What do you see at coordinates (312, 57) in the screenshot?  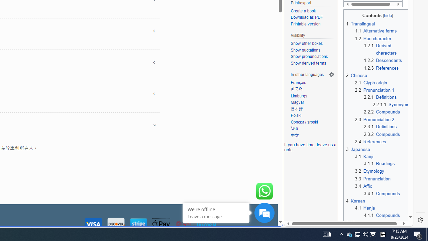 I see `Show pronunciations` at bounding box center [312, 57].